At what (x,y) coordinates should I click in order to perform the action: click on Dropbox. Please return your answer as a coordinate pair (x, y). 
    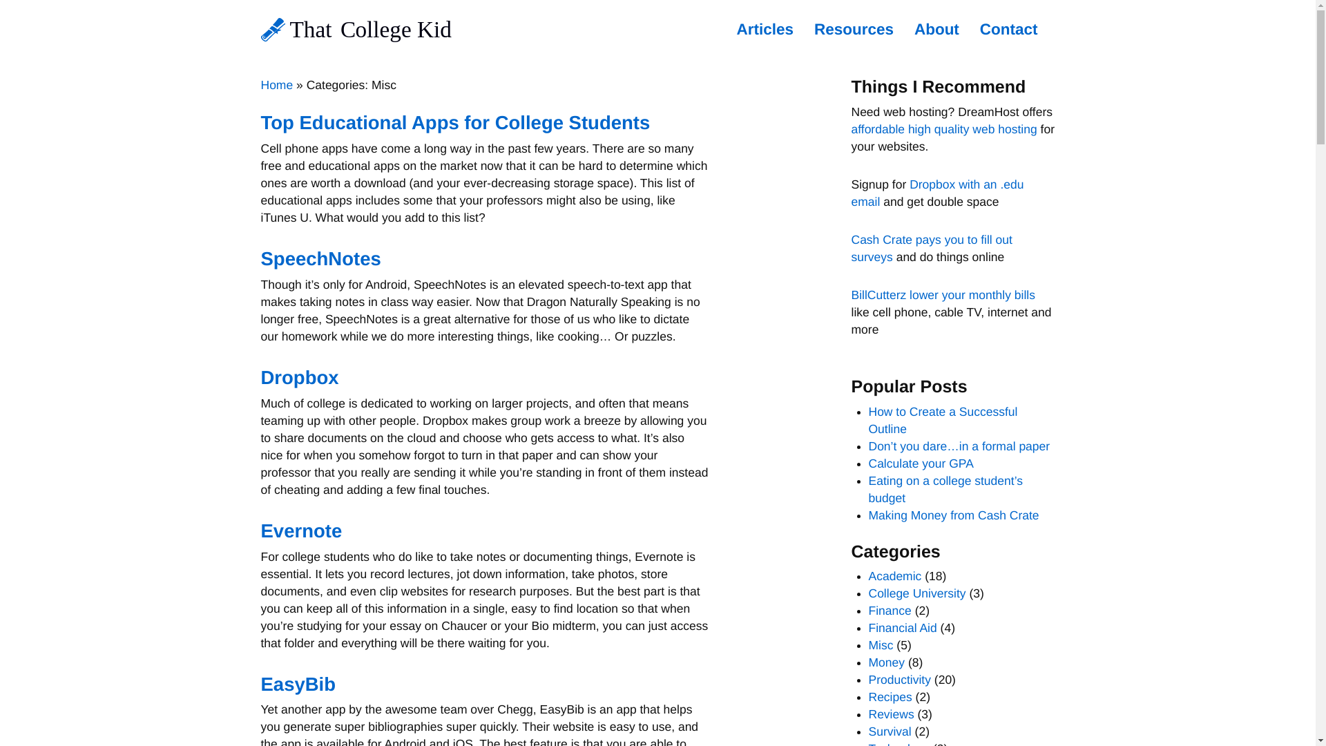
    Looking at the image, I should click on (300, 377).